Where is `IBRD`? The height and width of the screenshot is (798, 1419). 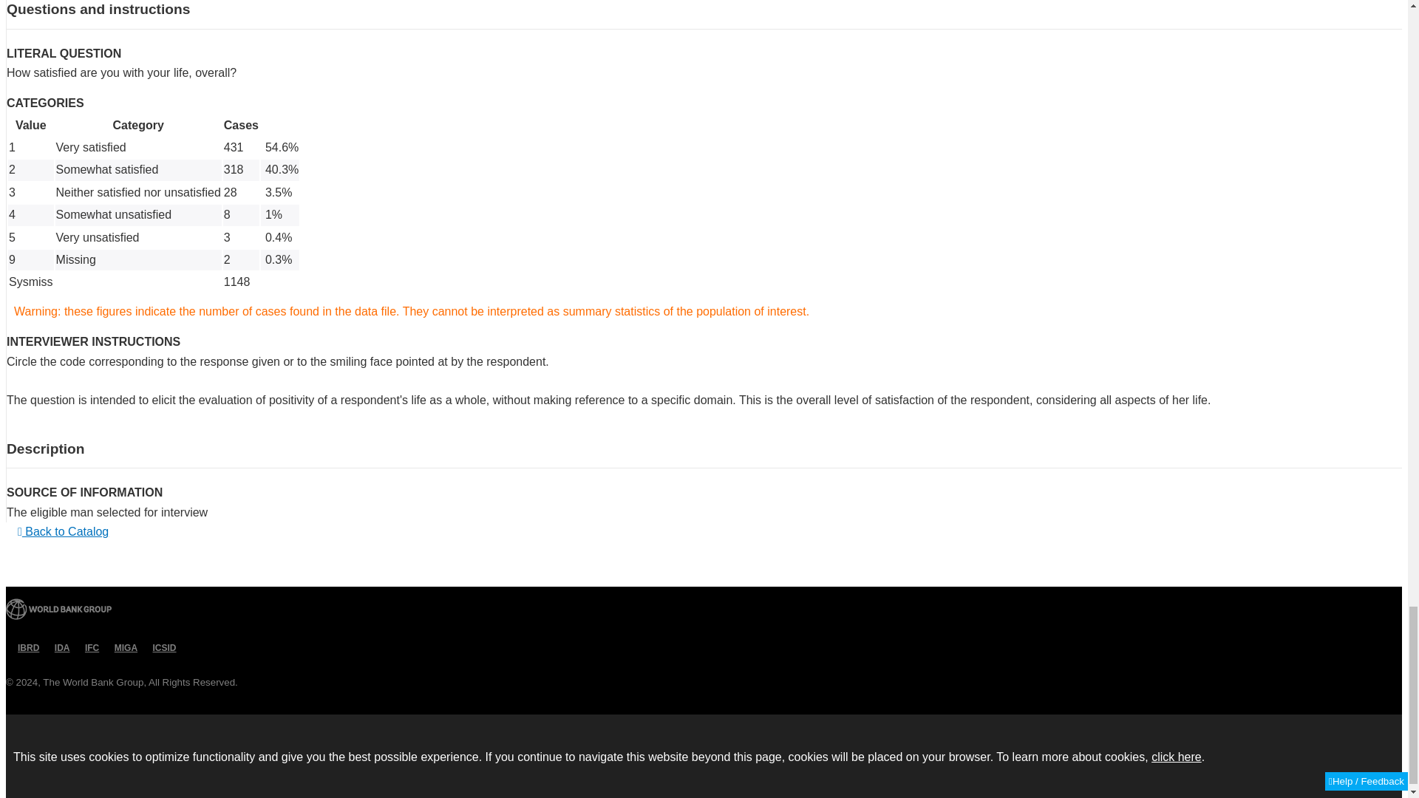 IBRD is located at coordinates (25, 648).